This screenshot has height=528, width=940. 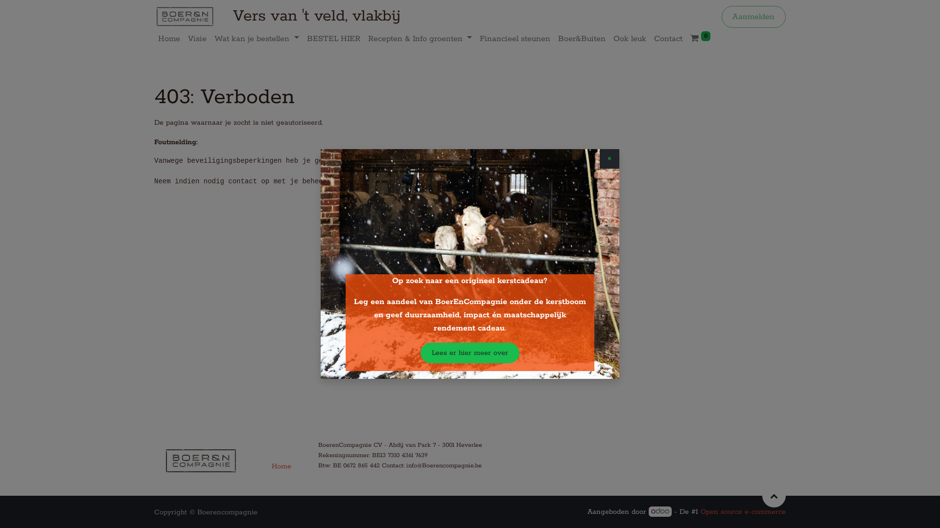 I want to click on BESTEL HIER, so click(x=334, y=39).